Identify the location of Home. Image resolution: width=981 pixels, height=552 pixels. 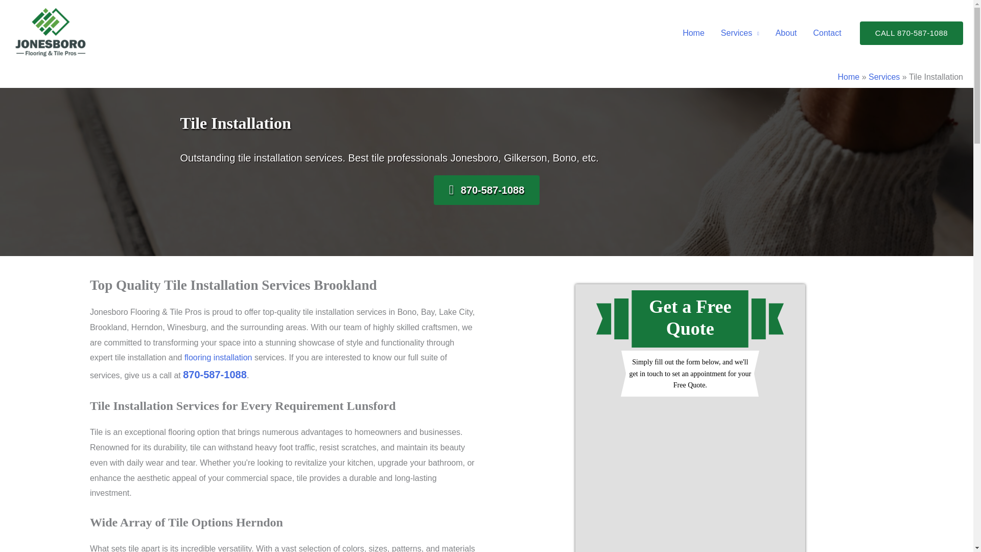
(849, 77).